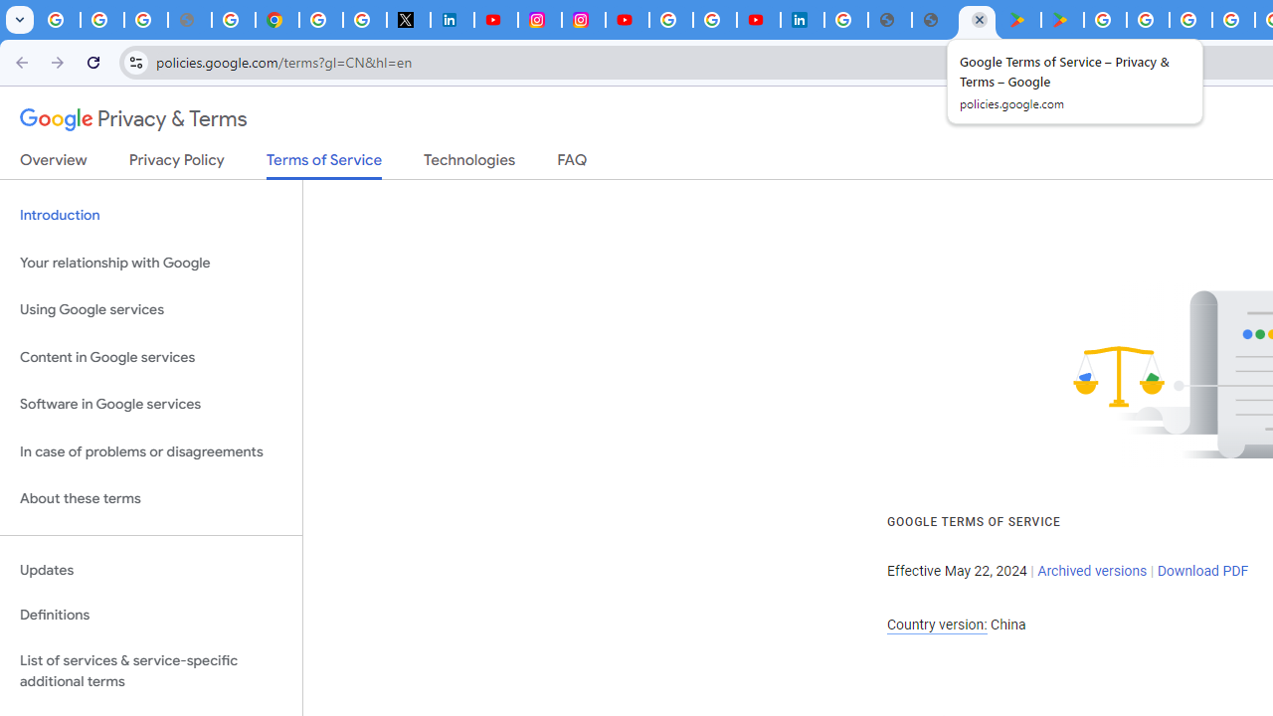  Describe the element at coordinates (452, 20) in the screenshot. I see `LinkedIn Privacy Policy` at that location.